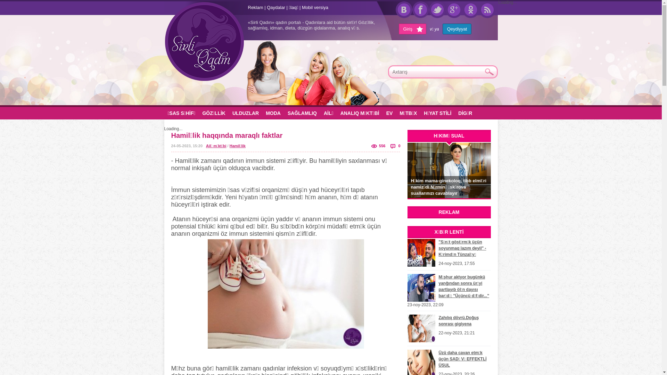 Image resolution: width=667 pixels, height=375 pixels. Describe the element at coordinates (273, 113) in the screenshot. I see `MODA` at that location.